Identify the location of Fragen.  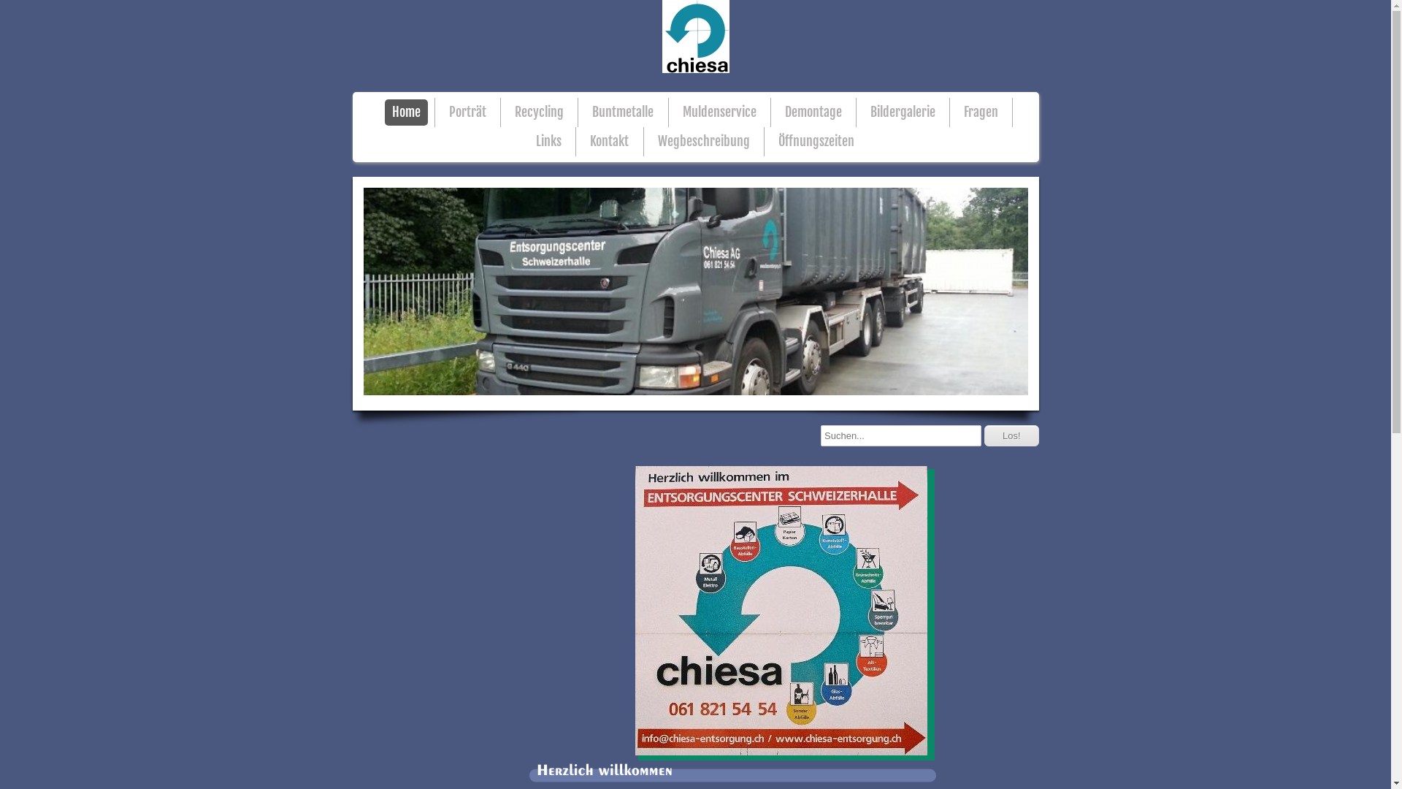
(981, 113).